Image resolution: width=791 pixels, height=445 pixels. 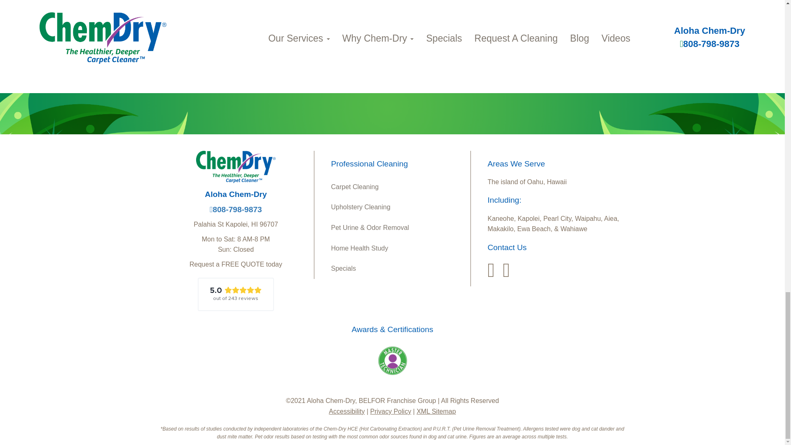 What do you see at coordinates (236, 209) in the screenshot?
I see `808-798-9873` at bounding box center [236, 209].